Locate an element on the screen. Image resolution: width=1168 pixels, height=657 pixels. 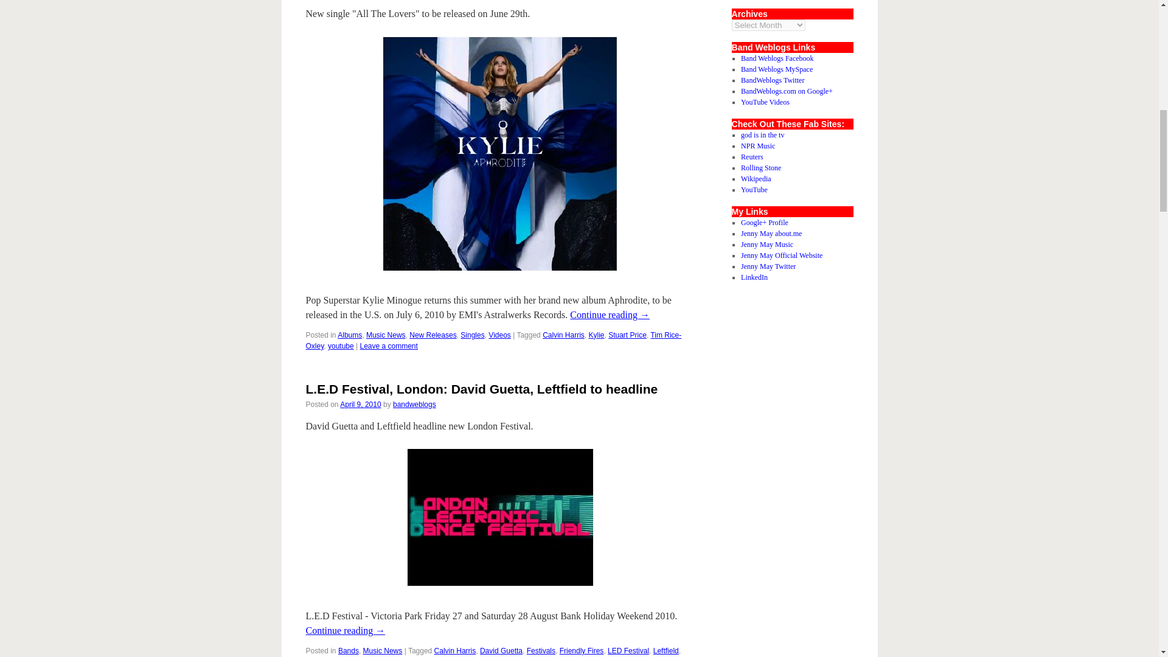
Music News is located at coordinates (386, 335).